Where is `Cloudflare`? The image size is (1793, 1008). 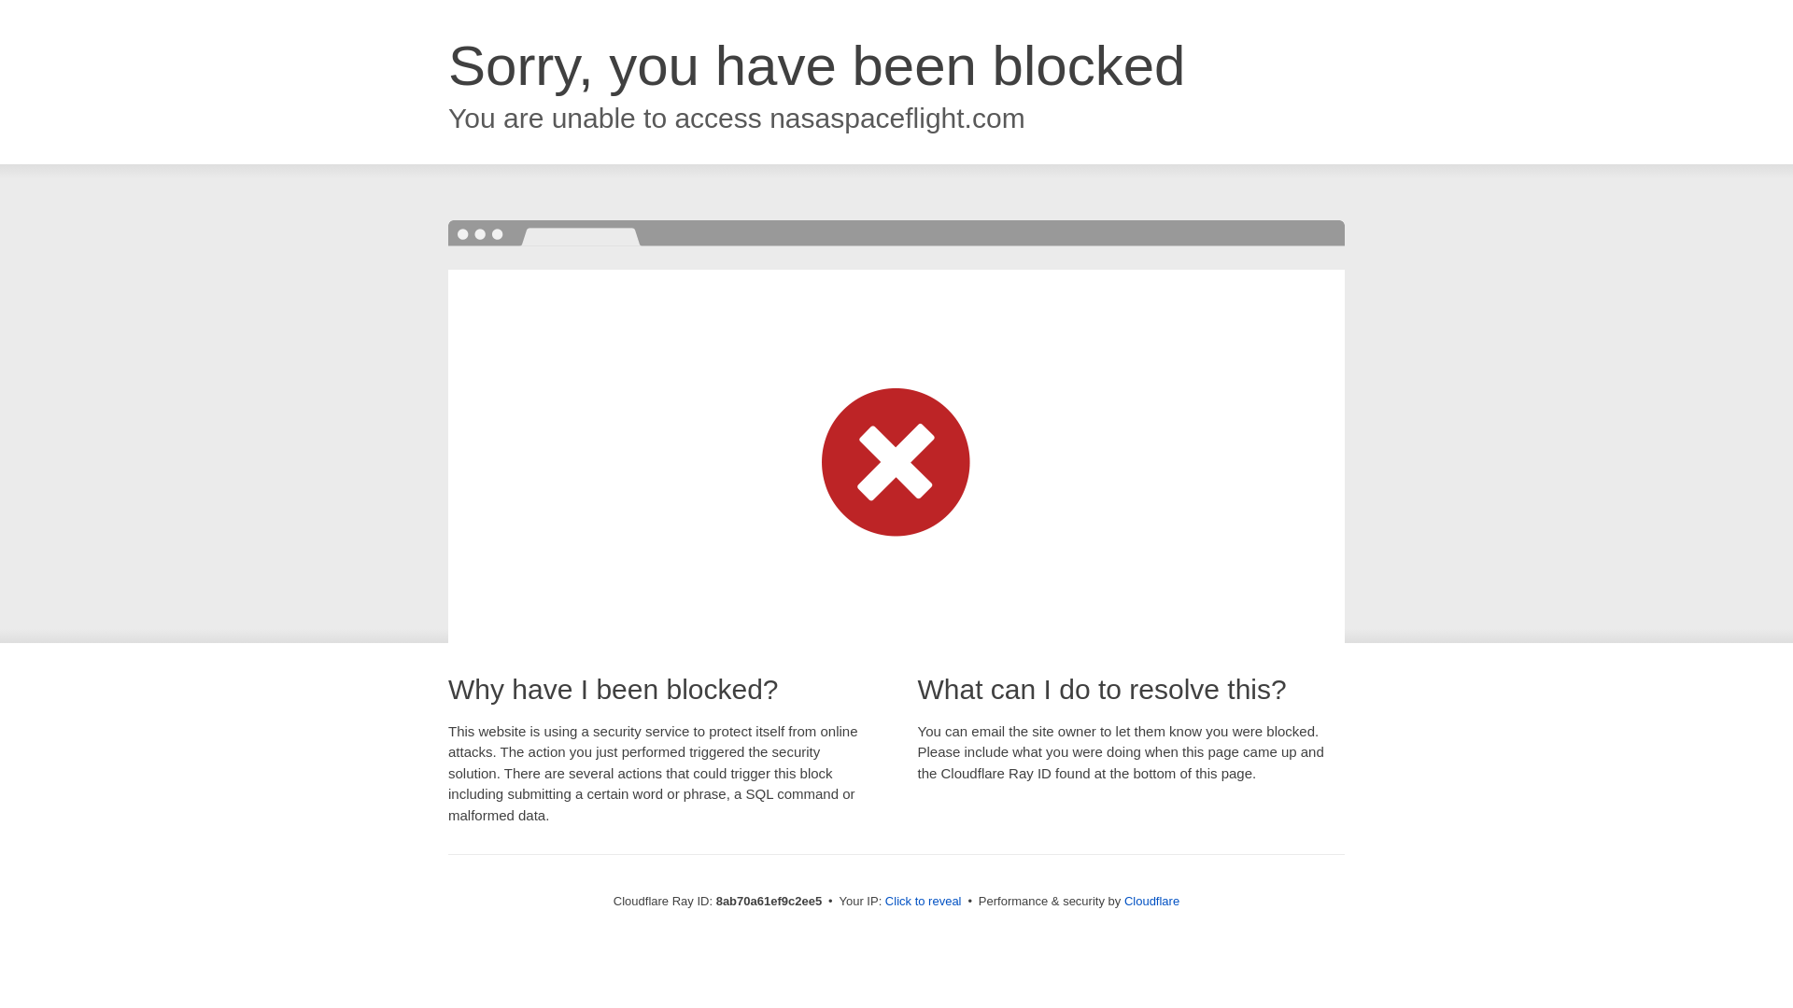 Cloudflare is located at coordinates (1151, 901).